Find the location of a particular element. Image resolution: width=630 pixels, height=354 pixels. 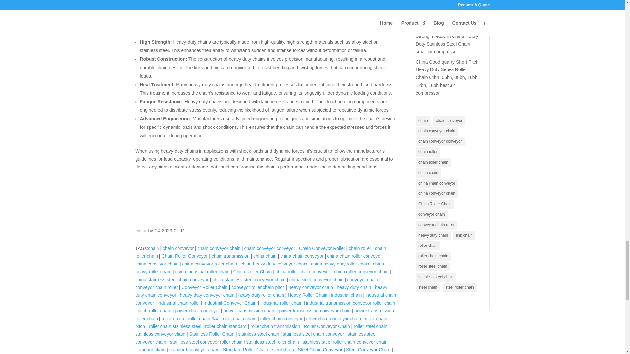

china steel conveyor chain is located at coordinates (316, 279).